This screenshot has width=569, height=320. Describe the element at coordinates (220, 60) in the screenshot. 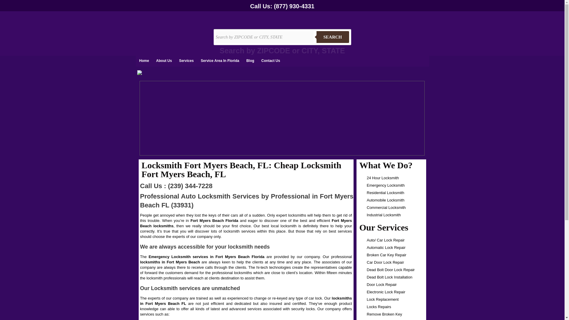

I see `Service Area In Florida` at that location.